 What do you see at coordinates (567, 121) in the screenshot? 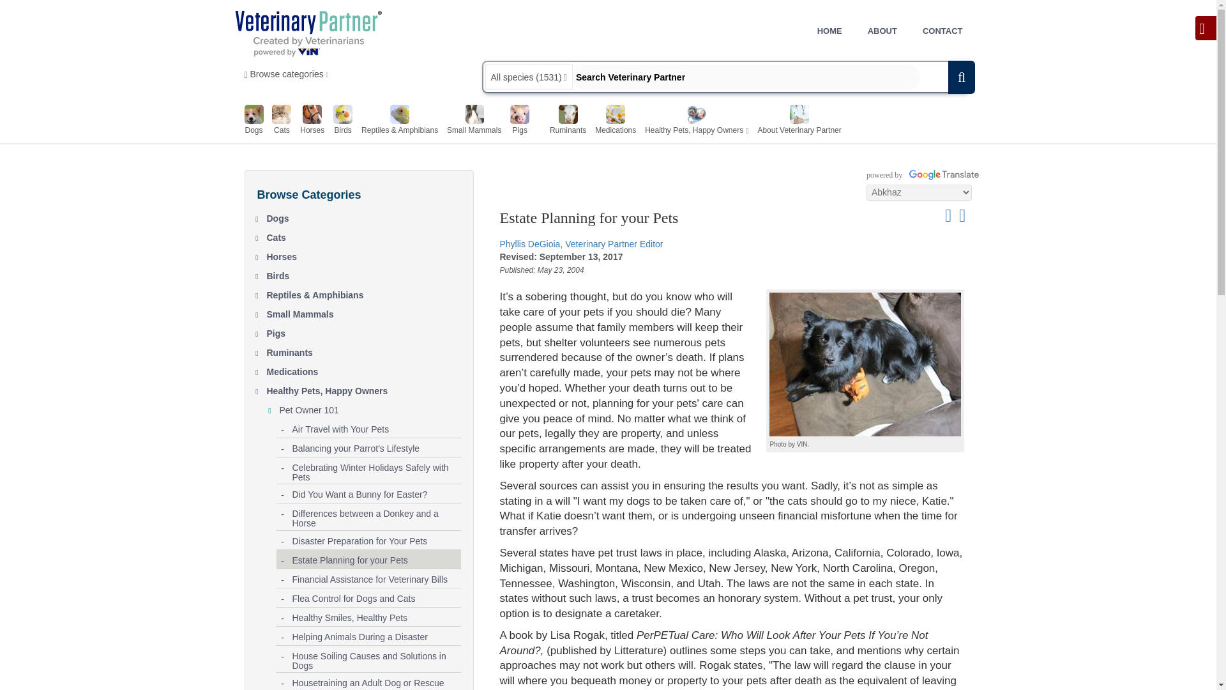
I see `Ruminants` at bounding box center [567, 121].